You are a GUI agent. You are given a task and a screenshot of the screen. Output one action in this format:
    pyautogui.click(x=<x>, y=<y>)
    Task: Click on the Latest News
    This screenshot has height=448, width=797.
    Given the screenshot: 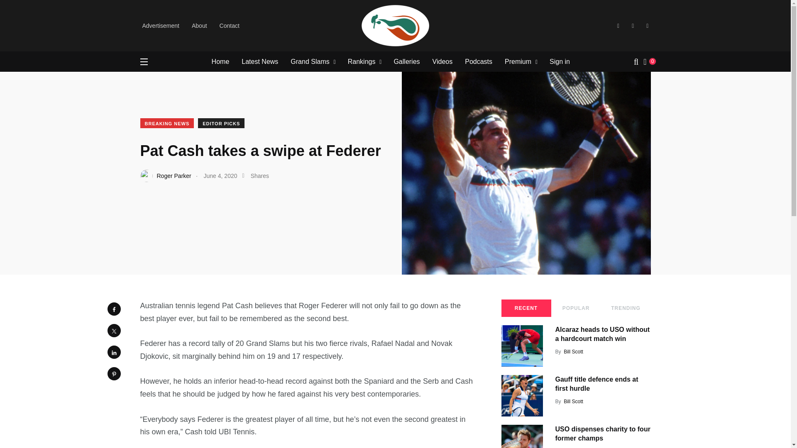 What is the action you would take?
    pyautogui.click(x=260, y=61)
    